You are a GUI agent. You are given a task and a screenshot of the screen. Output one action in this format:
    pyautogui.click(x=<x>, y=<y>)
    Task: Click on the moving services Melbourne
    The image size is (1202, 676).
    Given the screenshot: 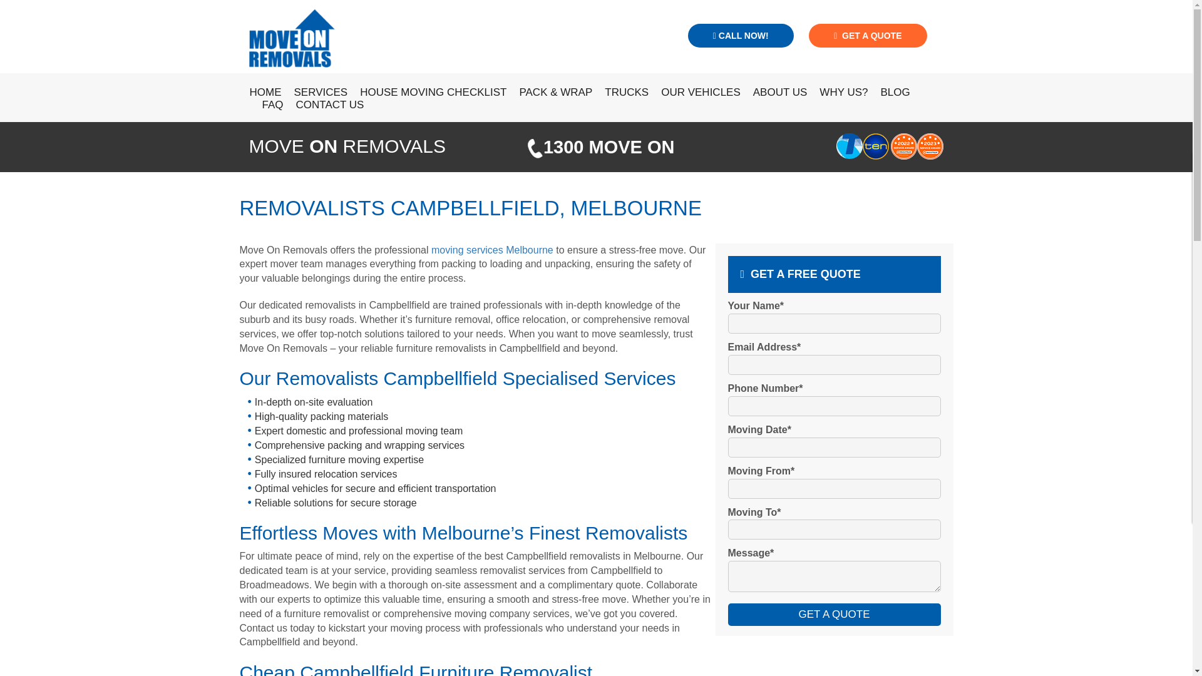 What is the action you would take?
    pyautogui.click(x=492, y=249)
    